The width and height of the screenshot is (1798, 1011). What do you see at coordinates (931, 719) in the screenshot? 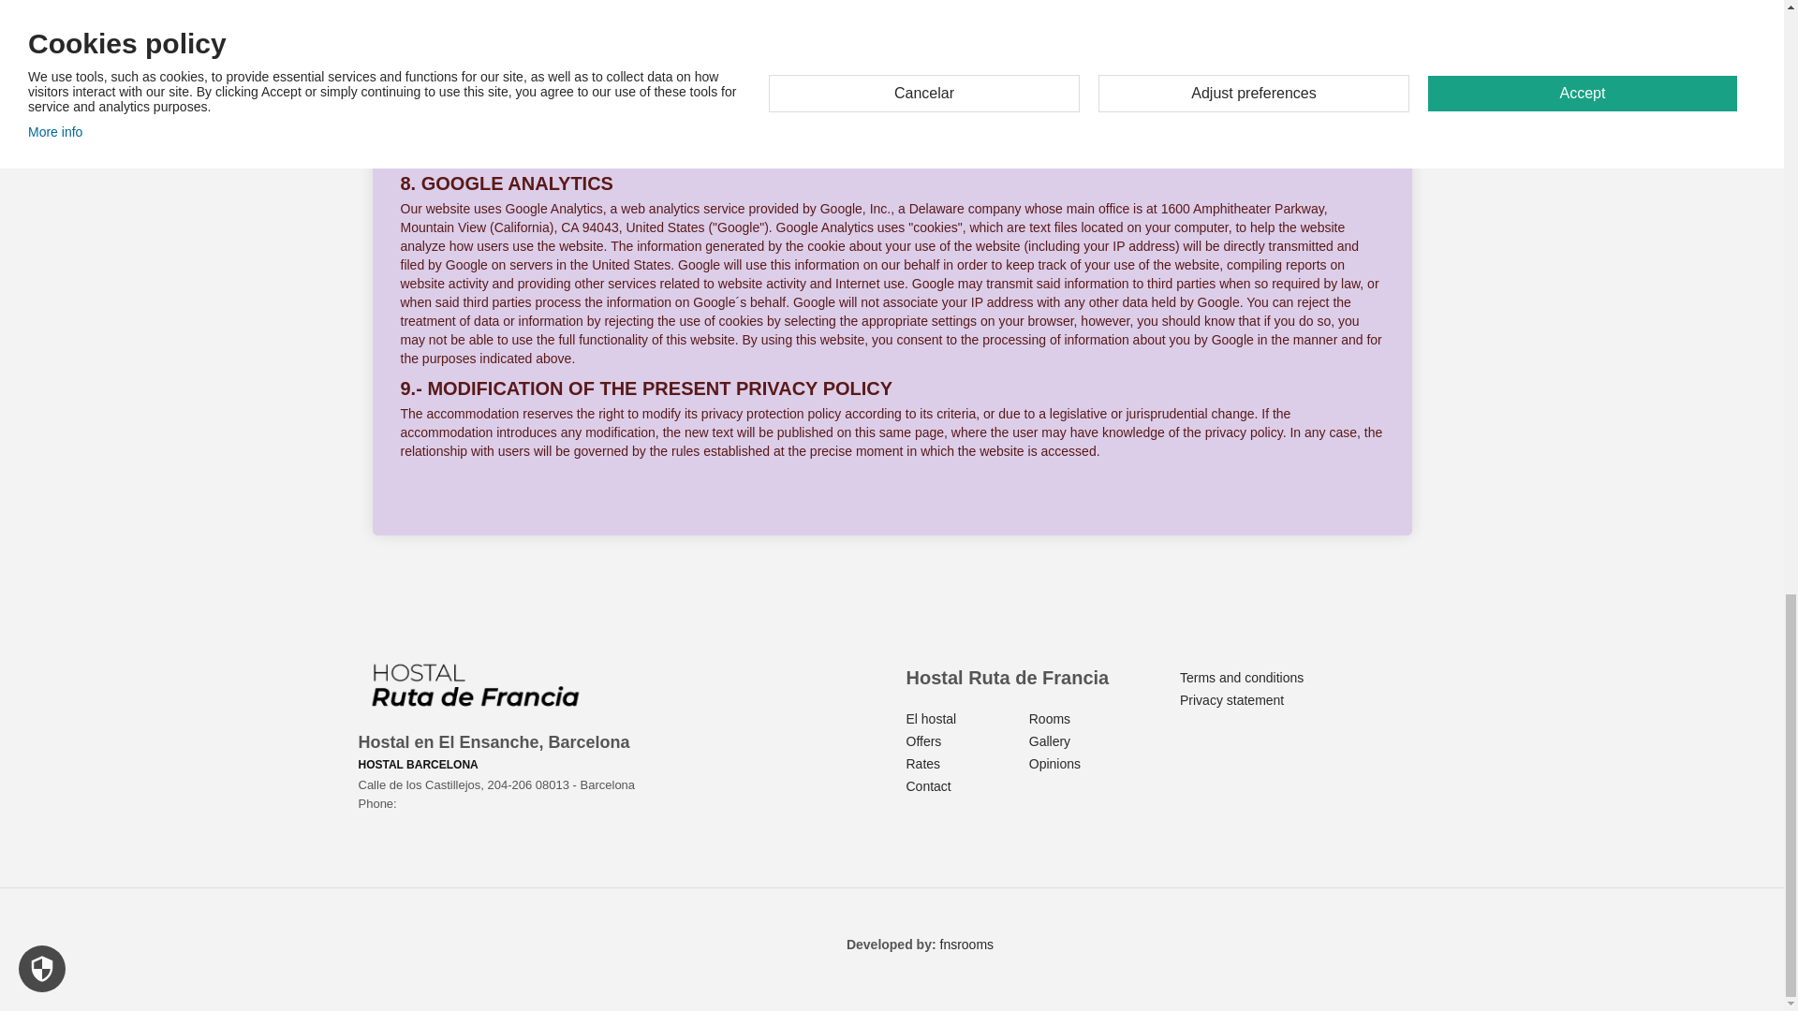
I see `El hostal` at bounding box center [931, 719].